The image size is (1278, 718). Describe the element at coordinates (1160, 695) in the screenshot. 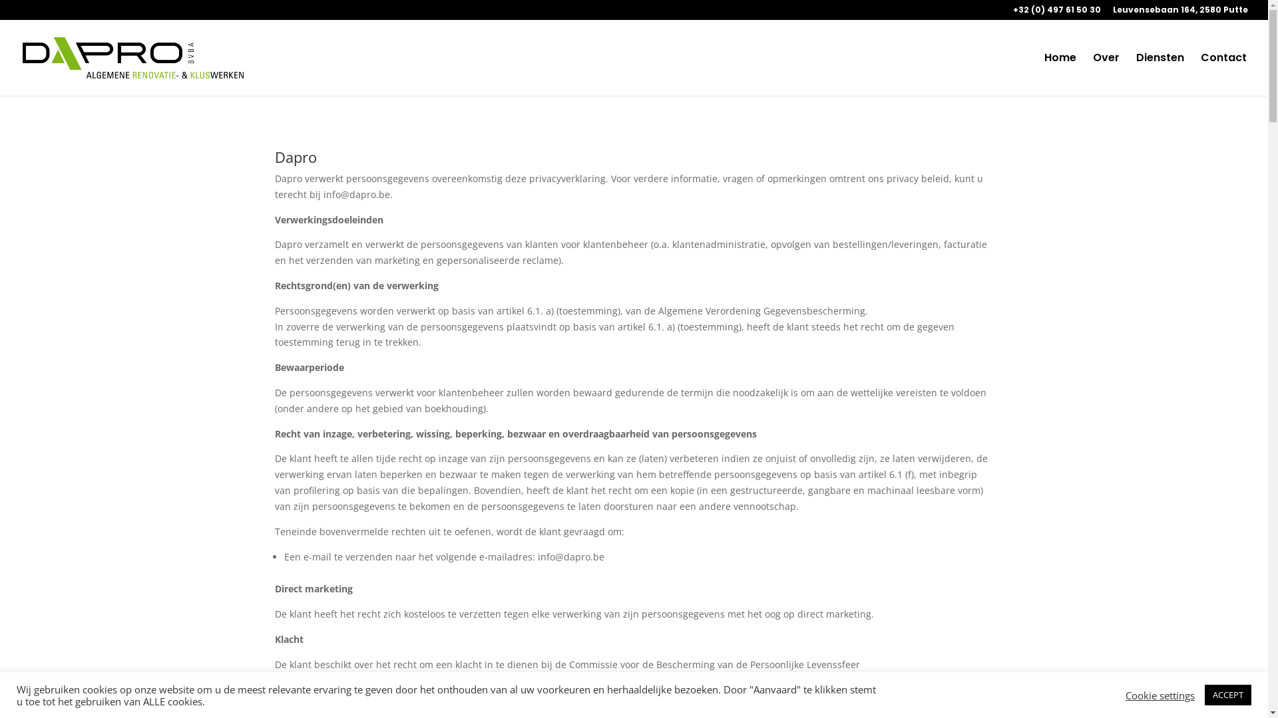

I see `Cookie settings` at that location.